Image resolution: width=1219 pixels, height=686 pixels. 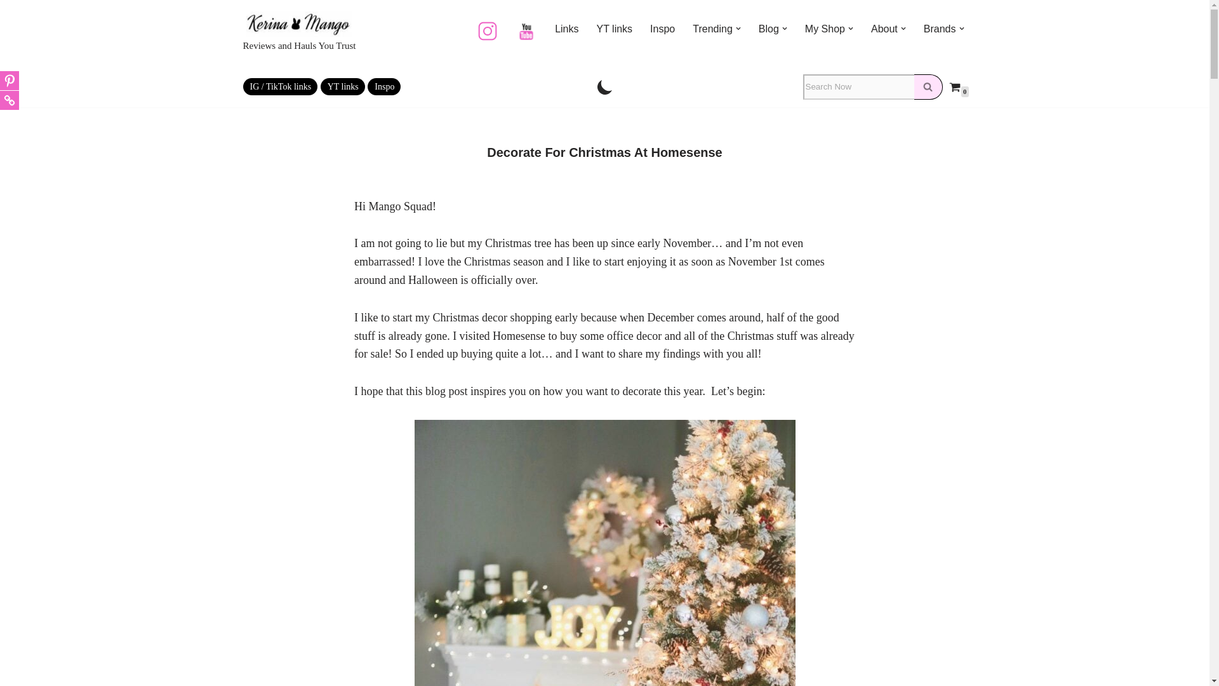 What do you see at coordinates (10, 80) in the screenshot?
I see `Pinterest` at bounding box center [10, 80].